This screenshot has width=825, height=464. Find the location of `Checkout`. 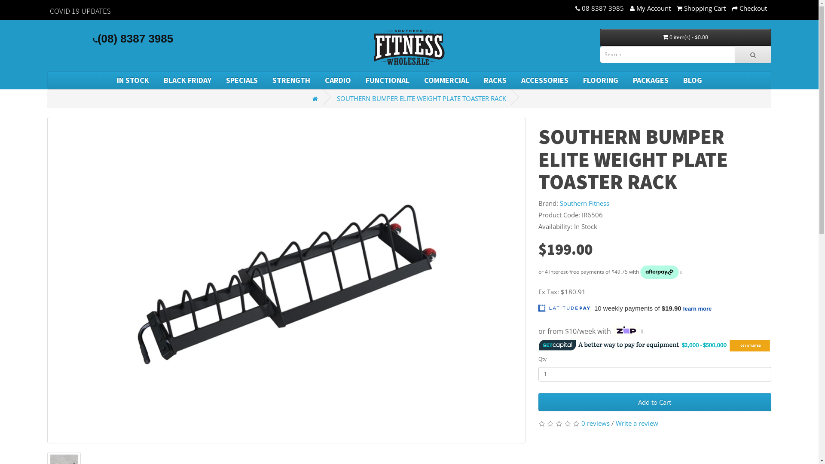

Checkout is located at coordinates (749, 8).